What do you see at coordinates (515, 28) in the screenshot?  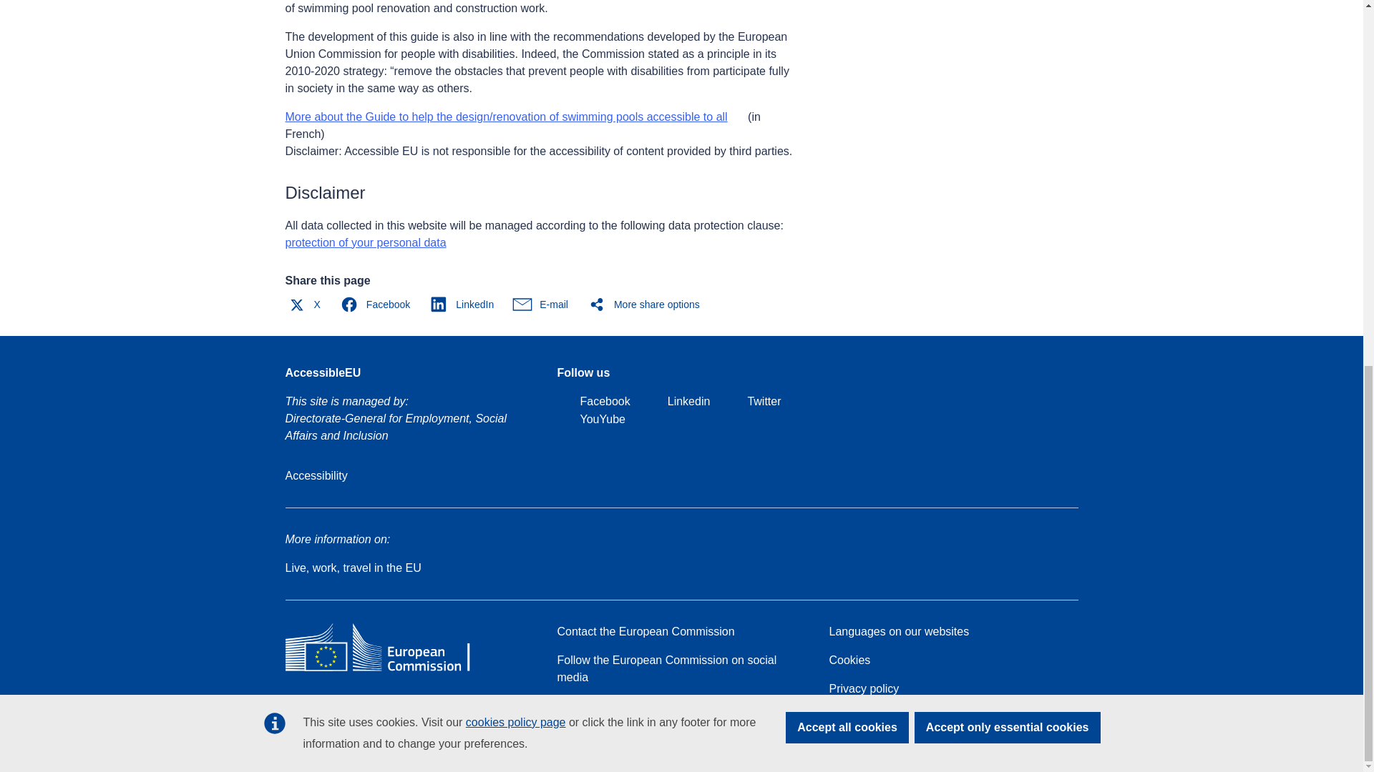 I see `cookies policy page` at bounding box center [515, 28].